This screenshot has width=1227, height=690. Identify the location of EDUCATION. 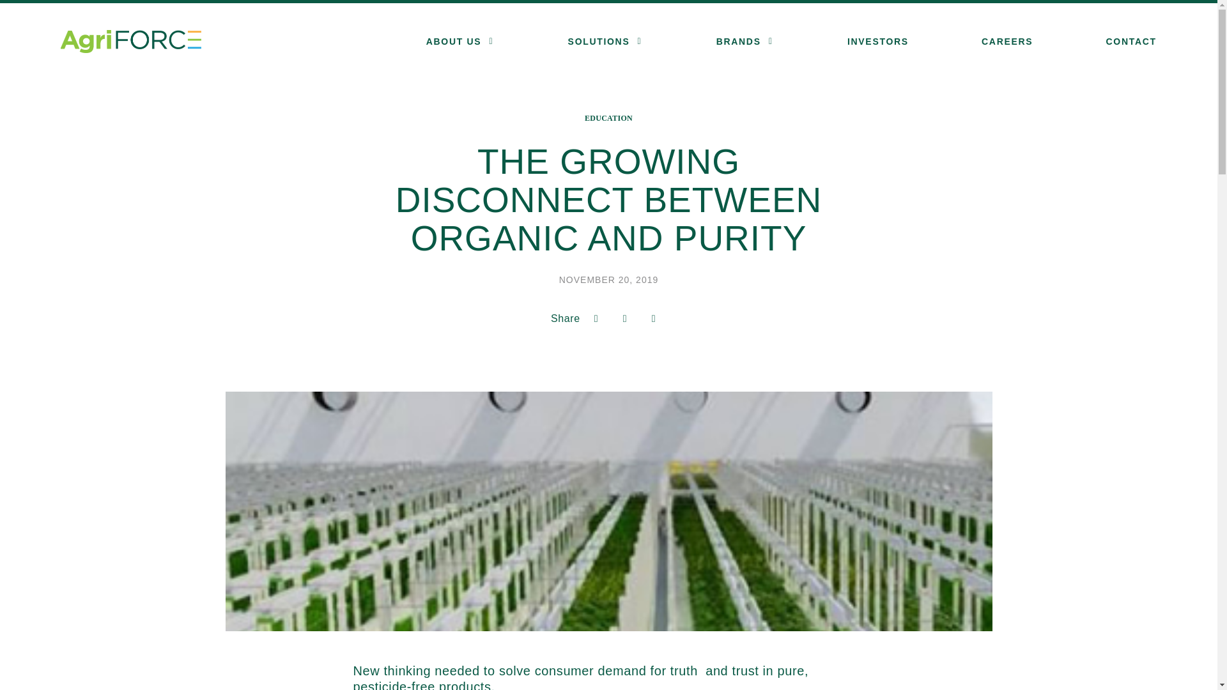
(608, 118).